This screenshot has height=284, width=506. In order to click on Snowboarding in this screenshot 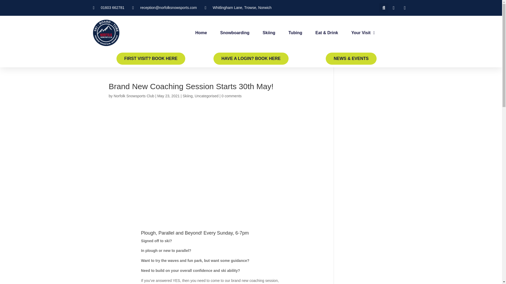, I will do `click(235, 33)`.